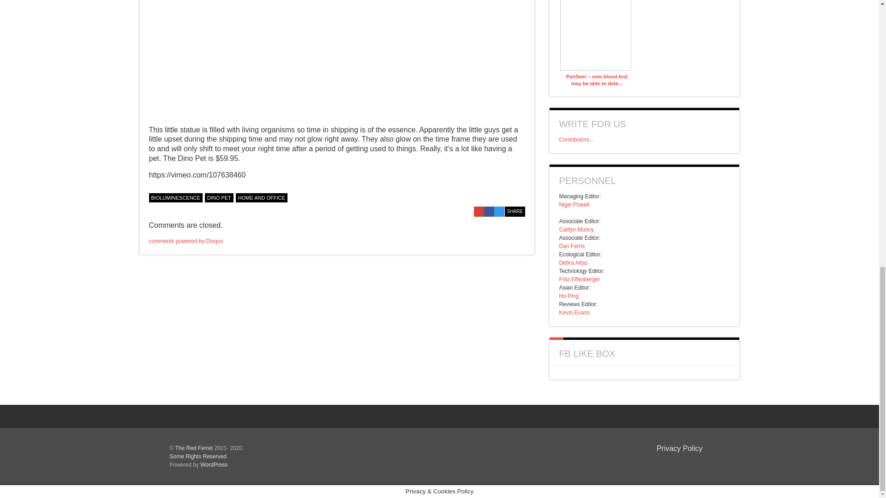  Describe the element at coordinates (572, 246) in the screenshot. I see `Dan Ferris` at that location.